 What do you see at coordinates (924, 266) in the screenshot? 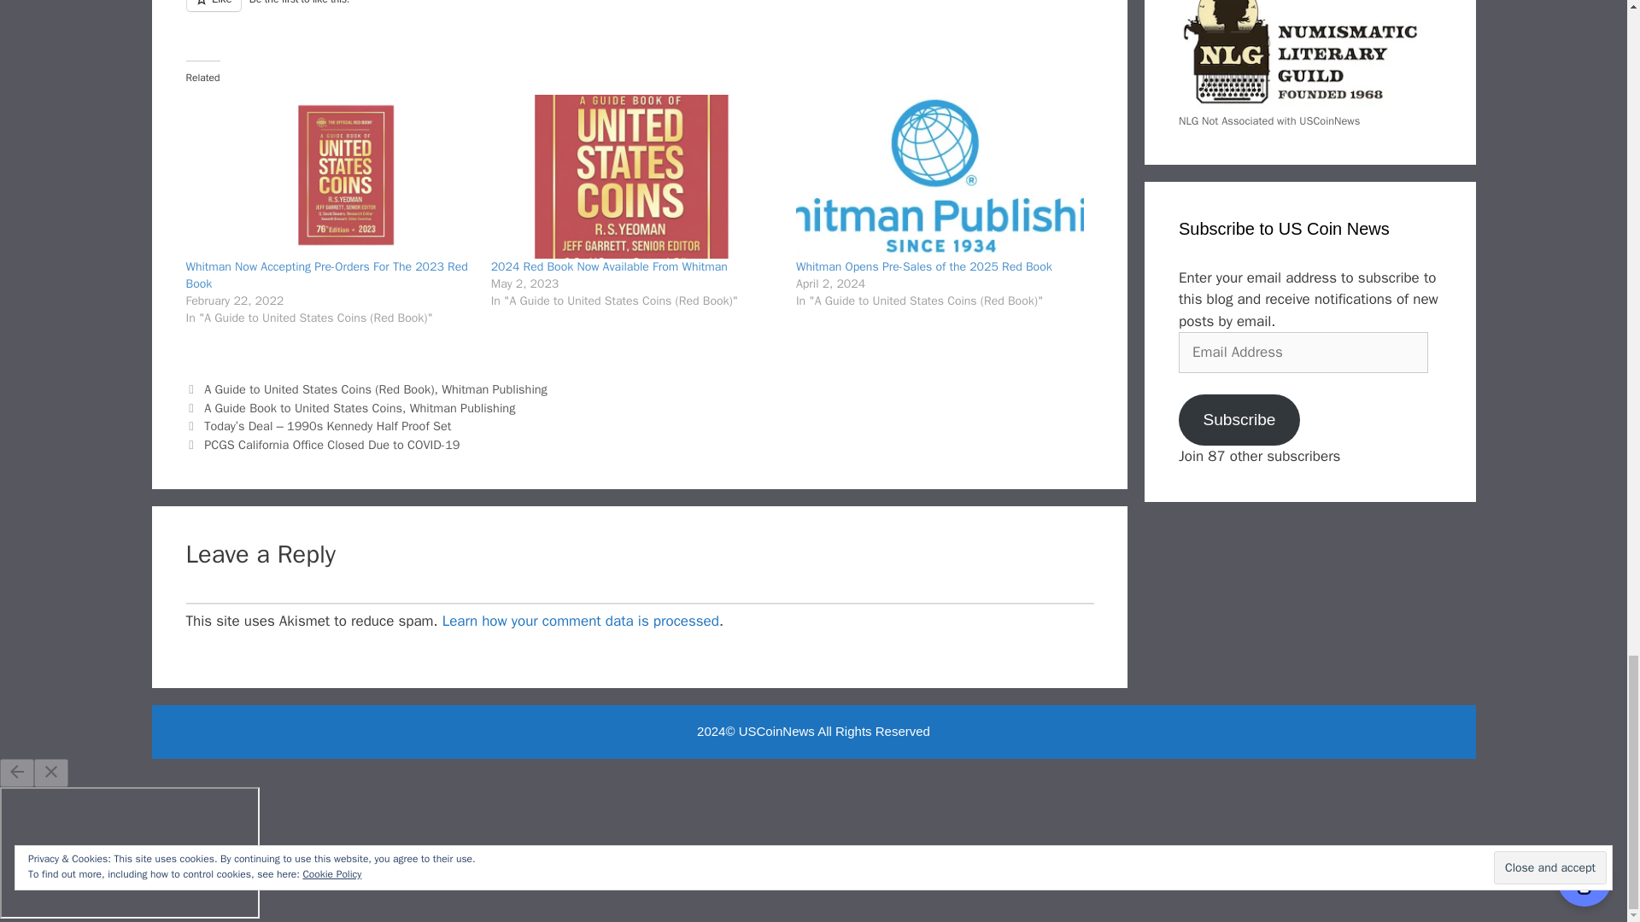
I see `Whitman Opens Pre-Sales of the 2025 Red Book` at bounding box center [924, 266].